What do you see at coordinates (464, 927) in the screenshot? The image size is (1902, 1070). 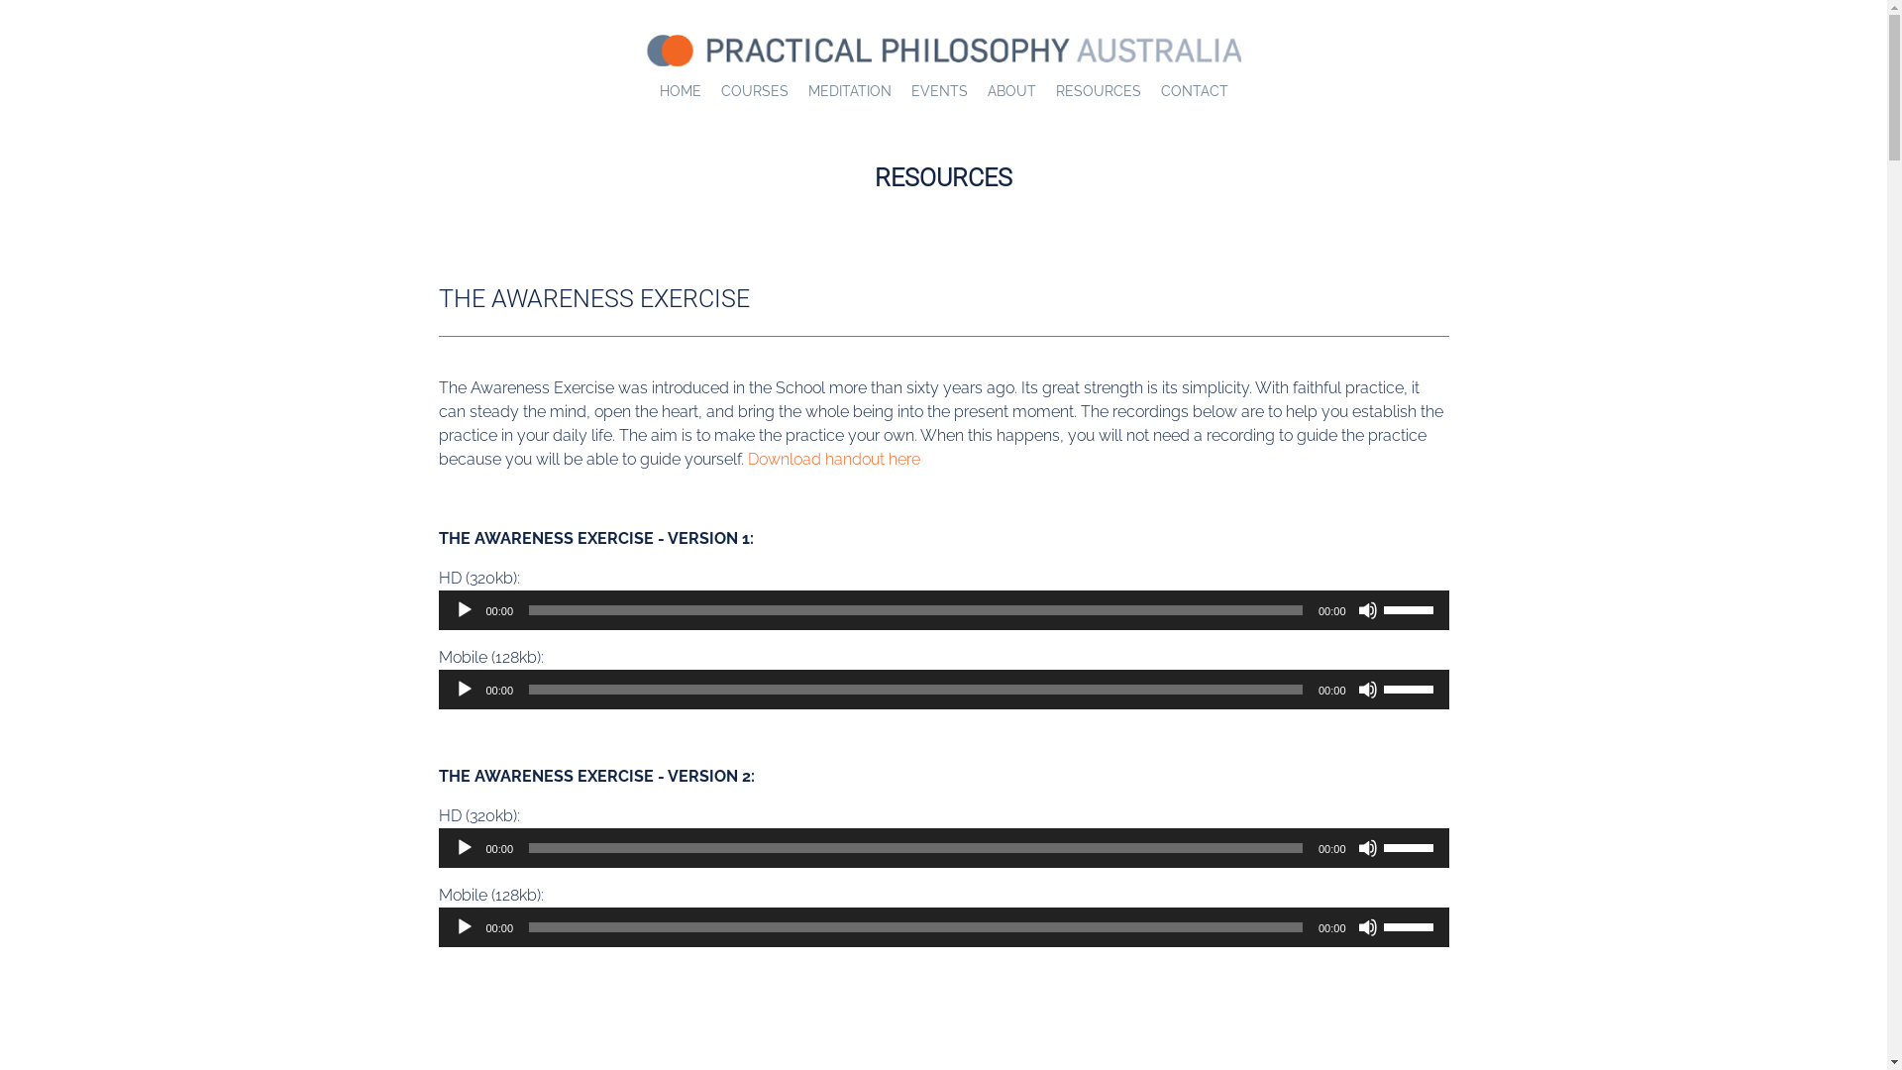 I see `Play` at bounding box center [464, 927].